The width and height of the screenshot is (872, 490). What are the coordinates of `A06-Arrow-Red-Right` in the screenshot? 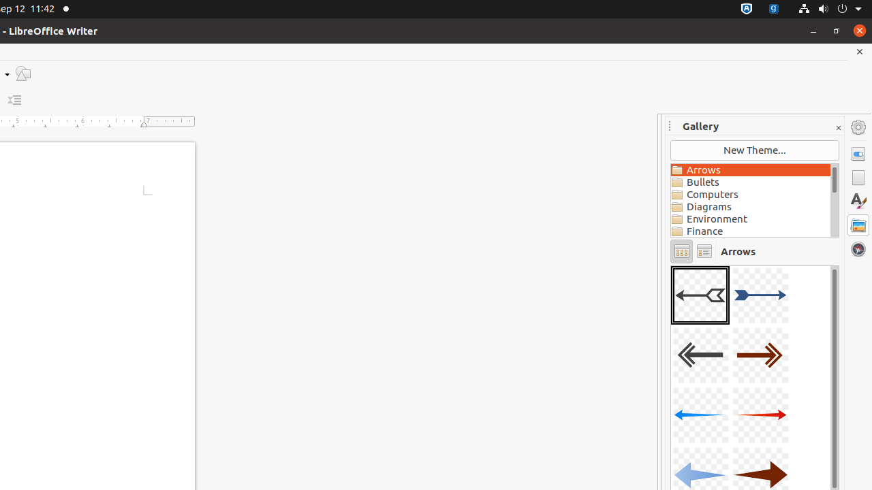 It's located at (760, 415).